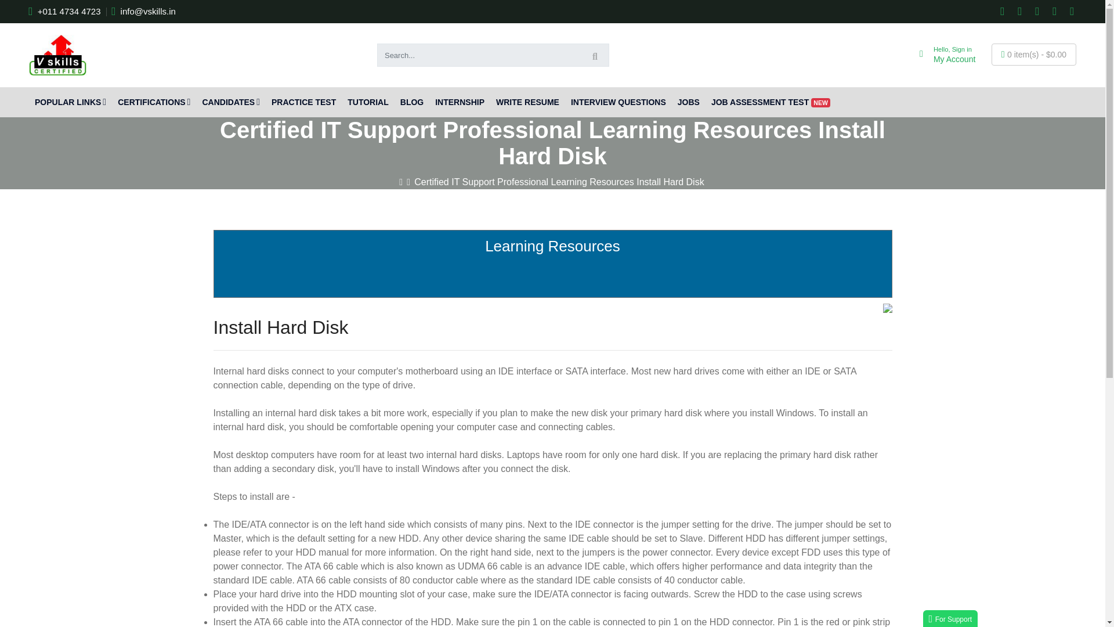 This screenshot has width=1114, height=627. I want to click on CERTIFICATIONS, so click(70, 102).